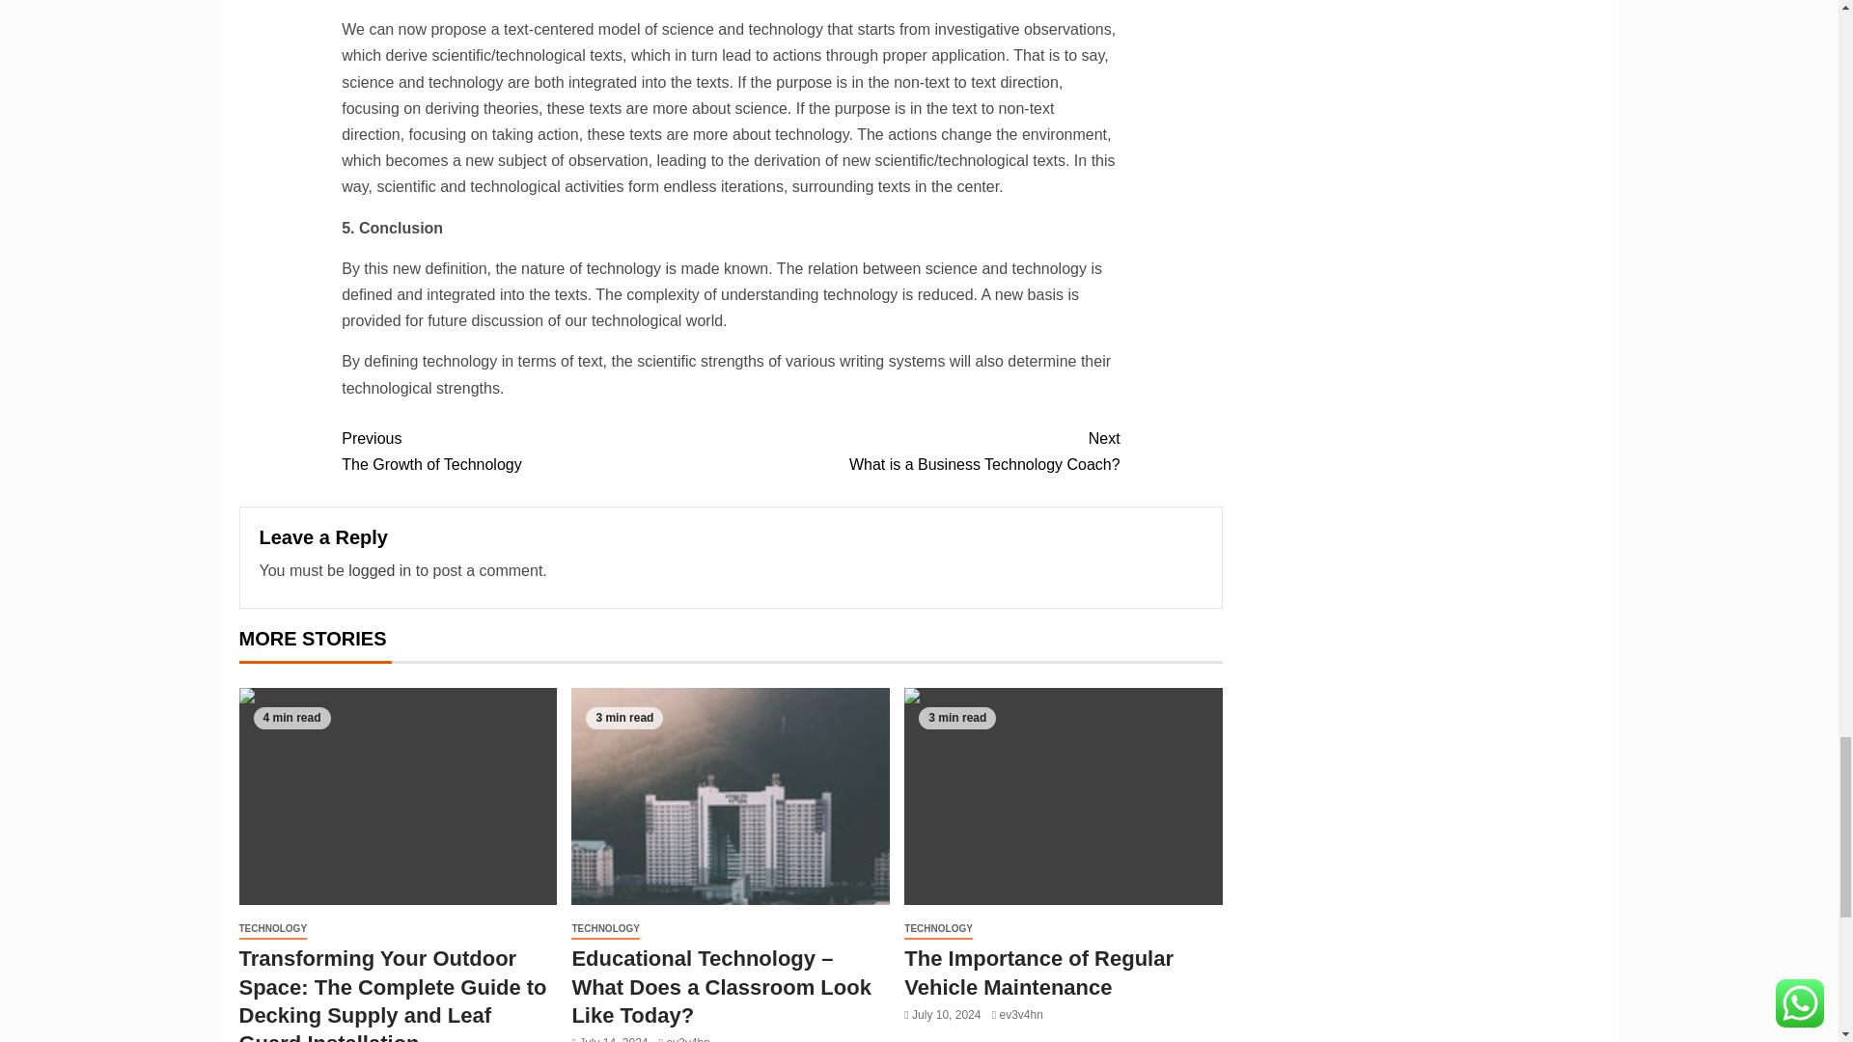 The width and height of the screenshot is (1853, 1042). What do you see at coordinates (379, 571) in the screenshot?
I see `logged in` at bounding box center [379, 571].